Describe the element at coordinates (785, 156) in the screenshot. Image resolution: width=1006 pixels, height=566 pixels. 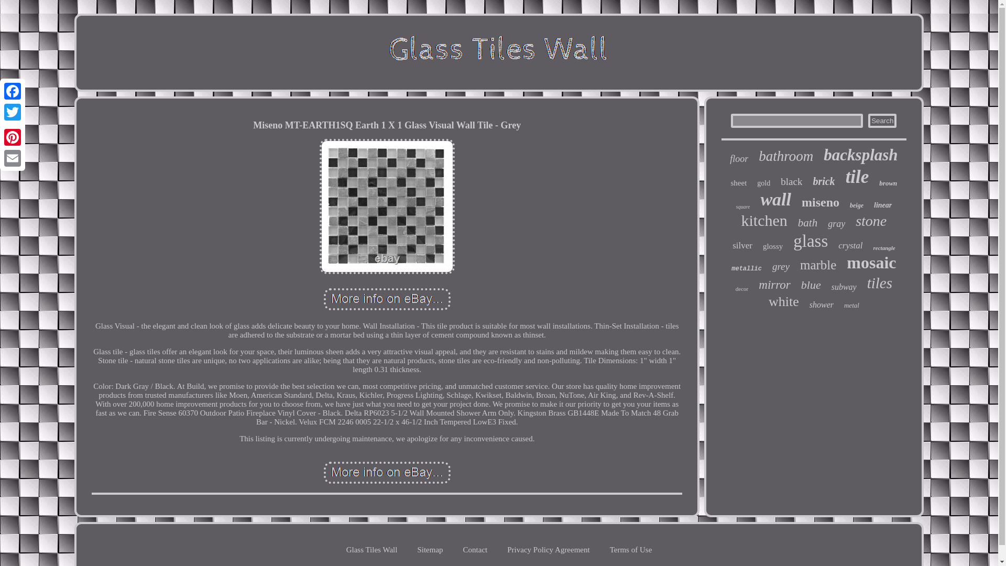
I see `bathroom` at that location.